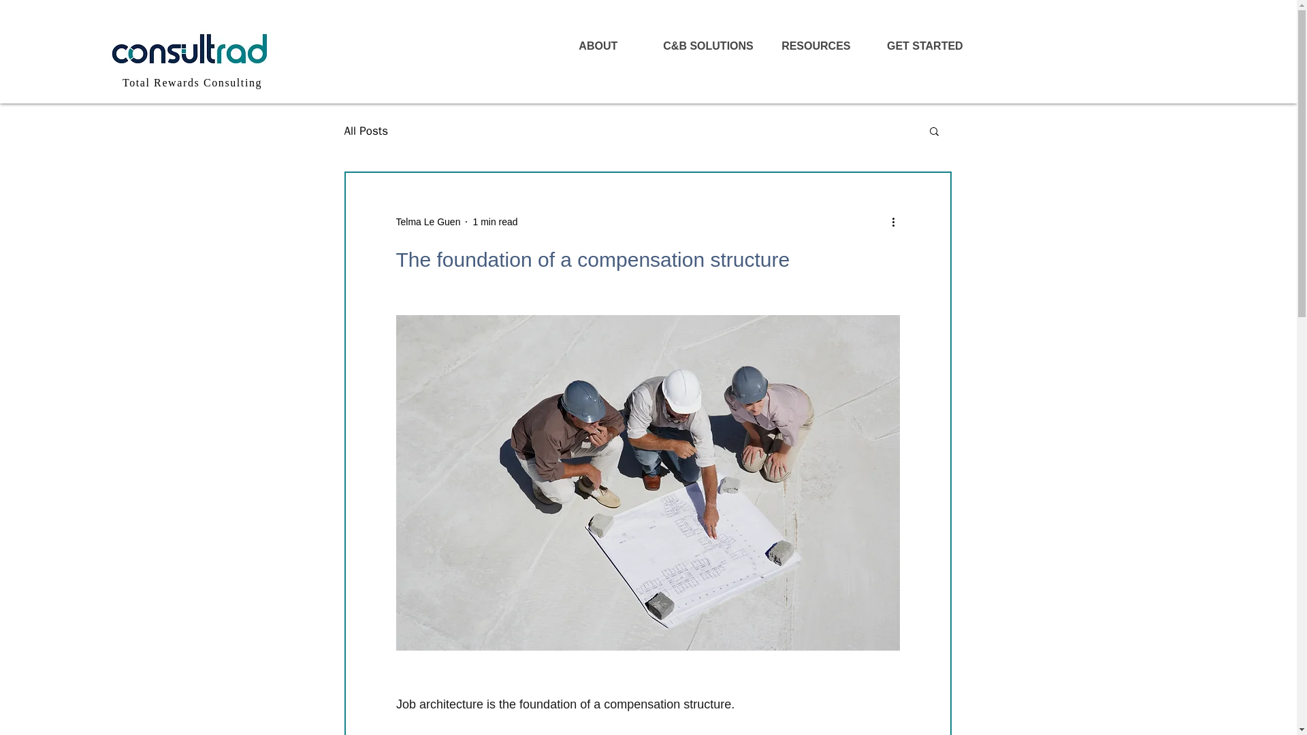 The height and width of the screenshot is (735, 1307). Describe the element at coordinates (816, 46) in the screenshot. I see `RESOURCES` at that location.